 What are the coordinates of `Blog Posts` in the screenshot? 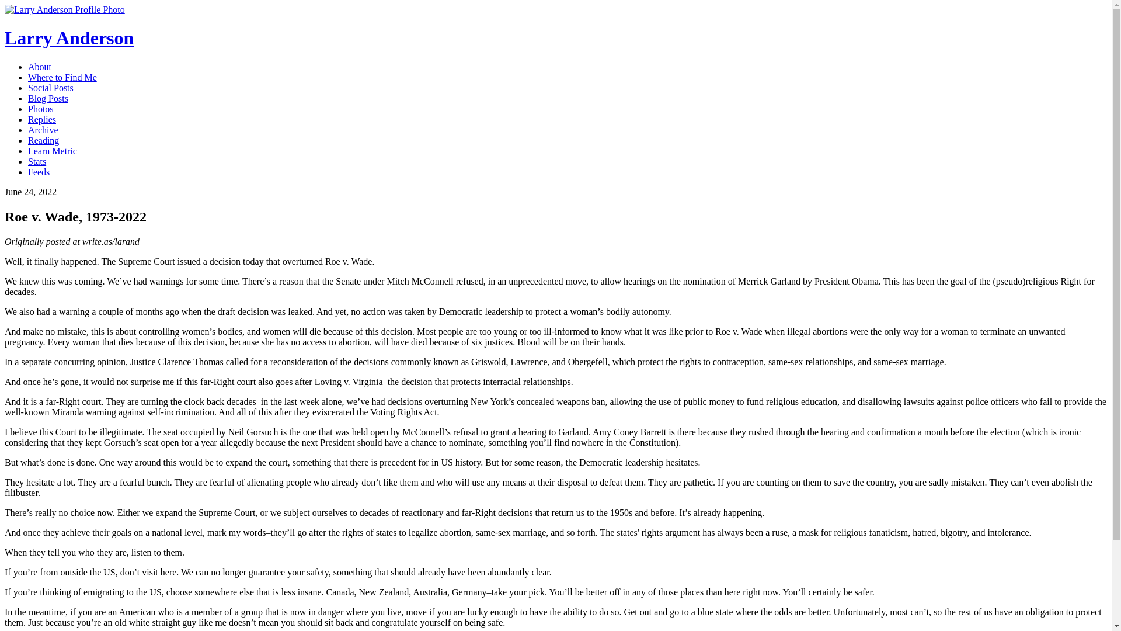 It's located at (48, 98).